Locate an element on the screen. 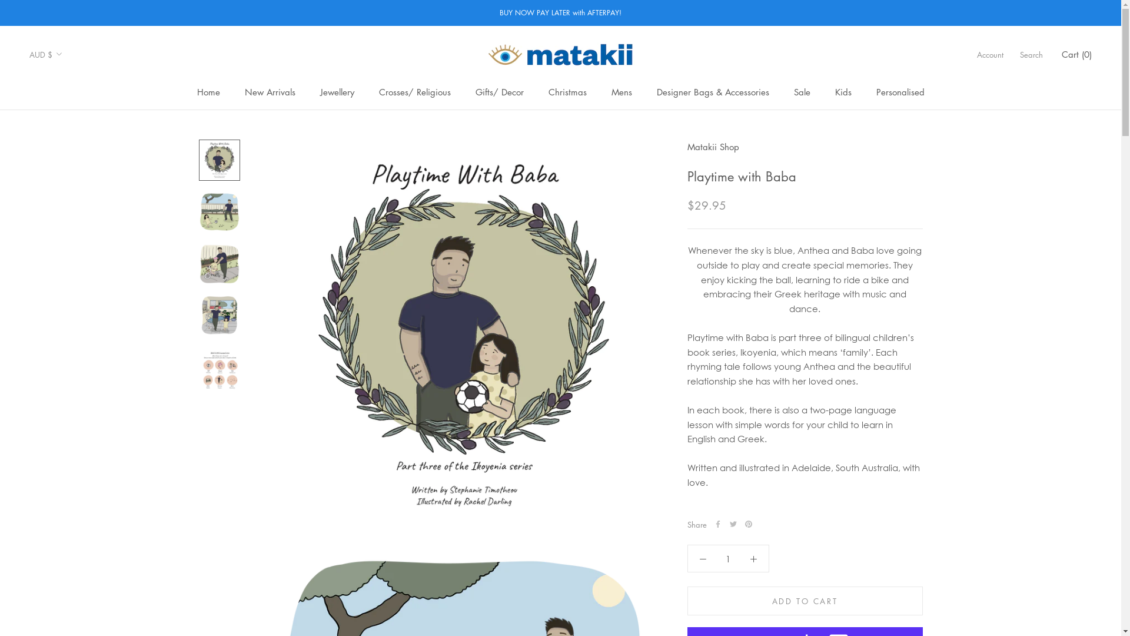 The width and height of the screenshot is (1130, 636). BND is located at coordinates (65, 323).